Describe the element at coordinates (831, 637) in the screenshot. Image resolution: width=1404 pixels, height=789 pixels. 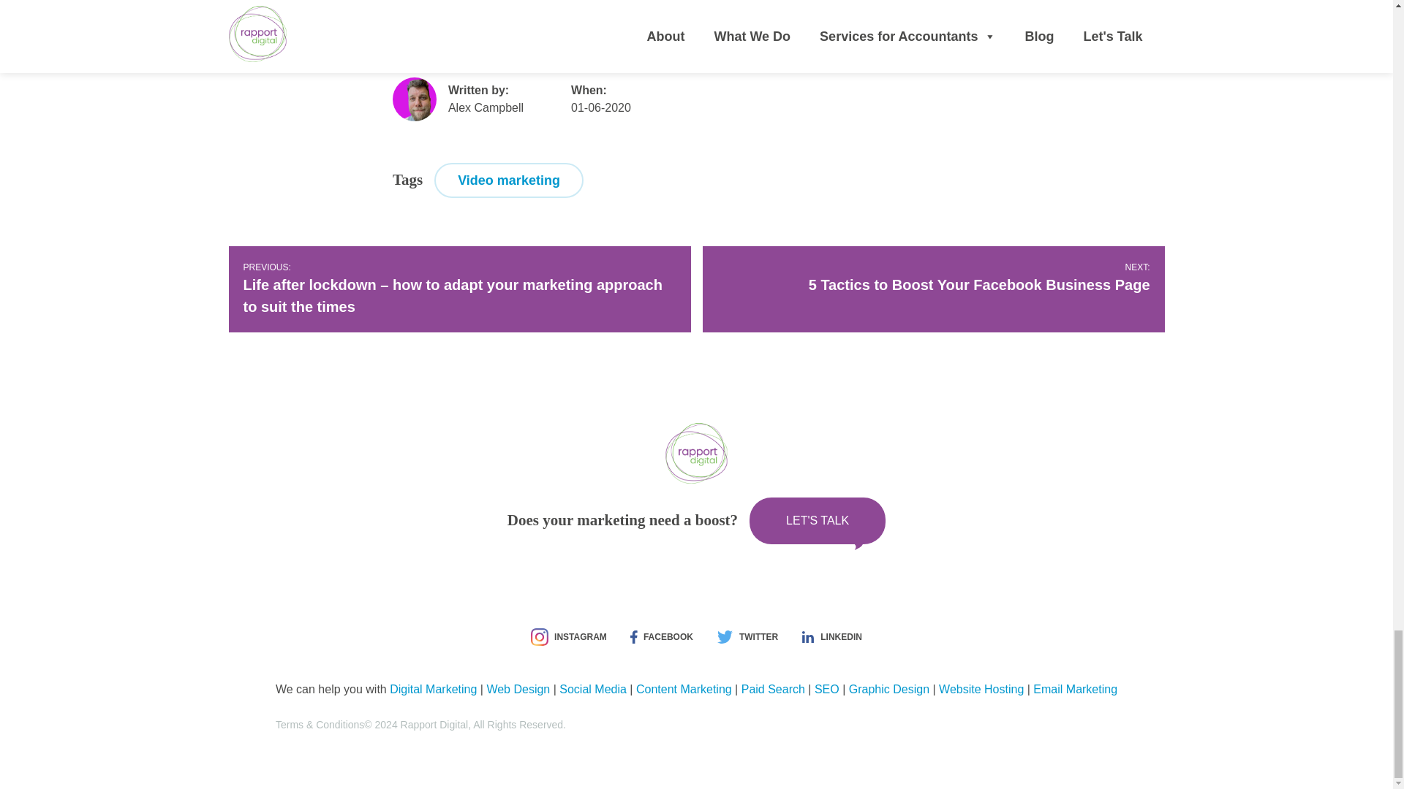
I see `LINKEDIN` at that location.